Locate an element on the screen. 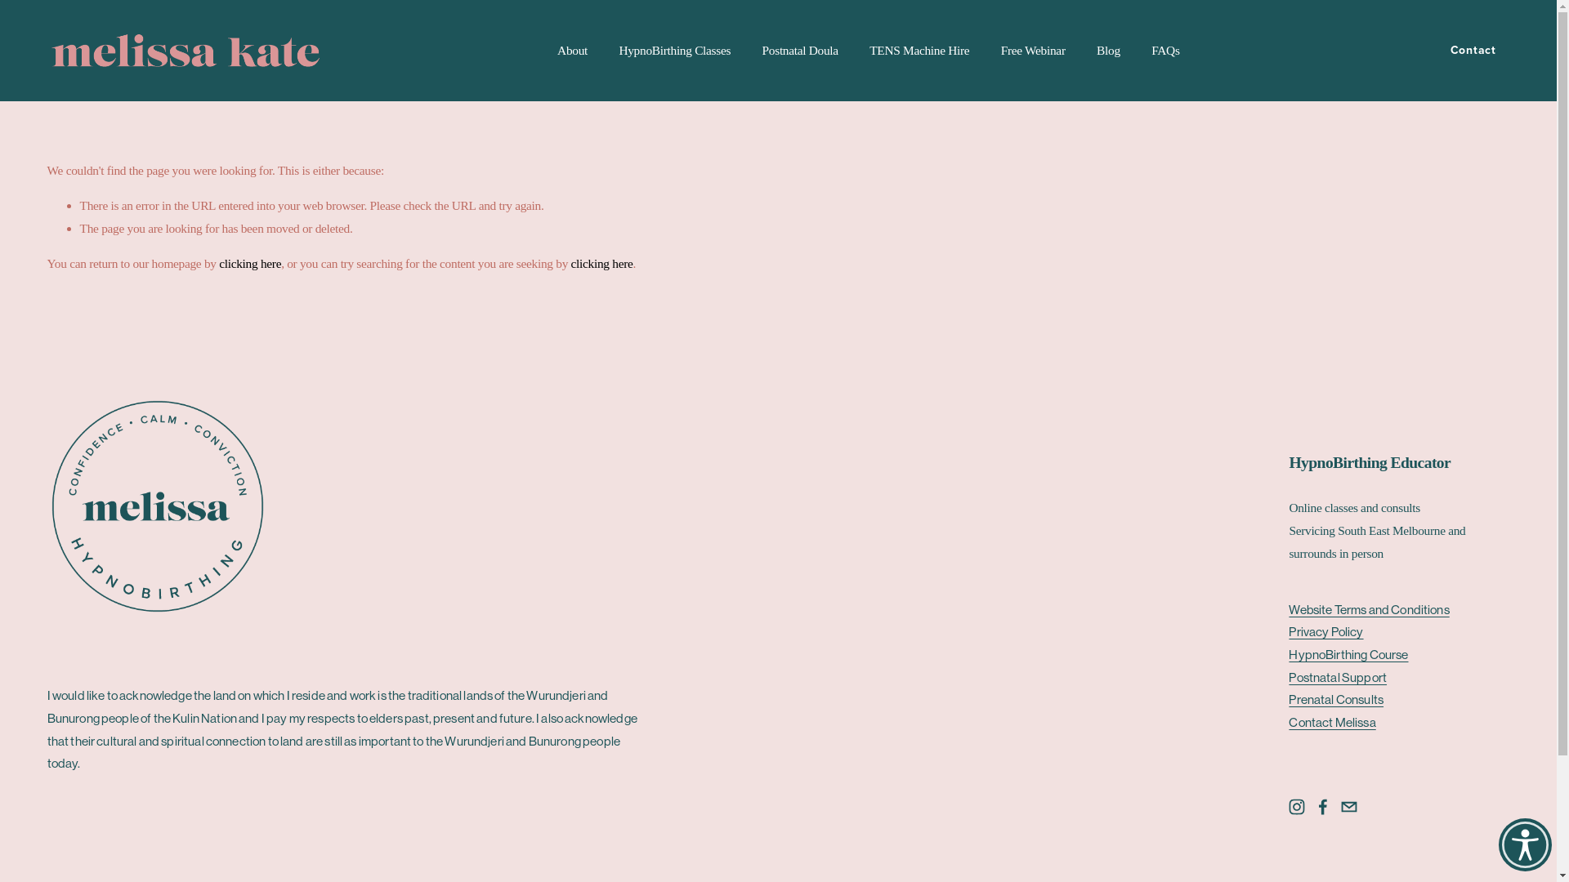  clicking here is located at coordinates (250, 263).